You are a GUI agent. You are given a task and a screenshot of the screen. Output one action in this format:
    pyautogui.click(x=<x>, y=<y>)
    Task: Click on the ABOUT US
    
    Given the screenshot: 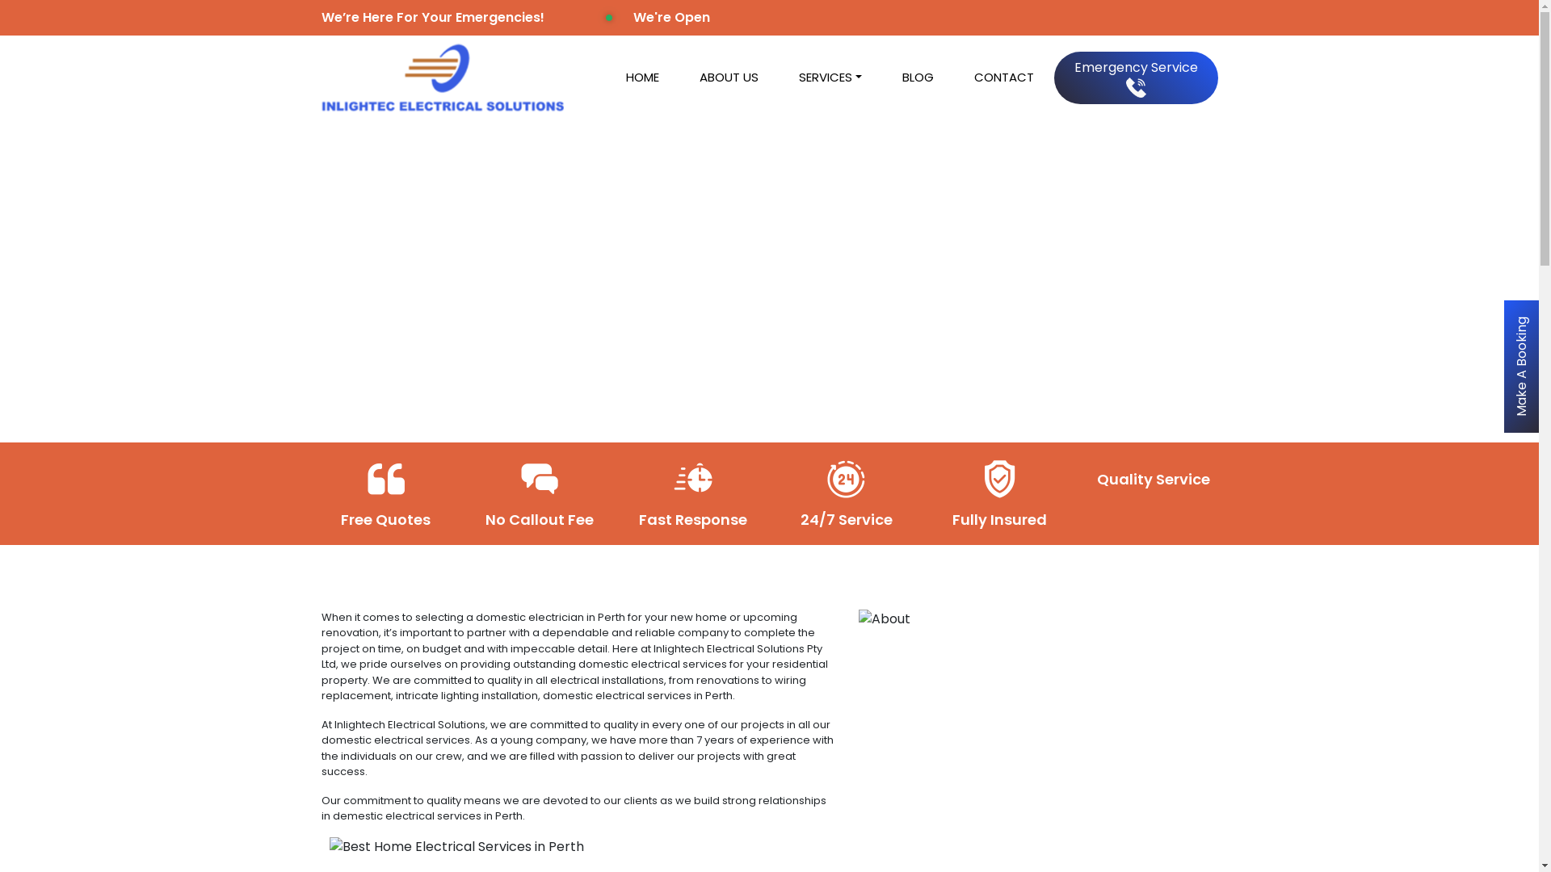 What is the action you would take?
    pyautogui.click(x=729, y=78)
    